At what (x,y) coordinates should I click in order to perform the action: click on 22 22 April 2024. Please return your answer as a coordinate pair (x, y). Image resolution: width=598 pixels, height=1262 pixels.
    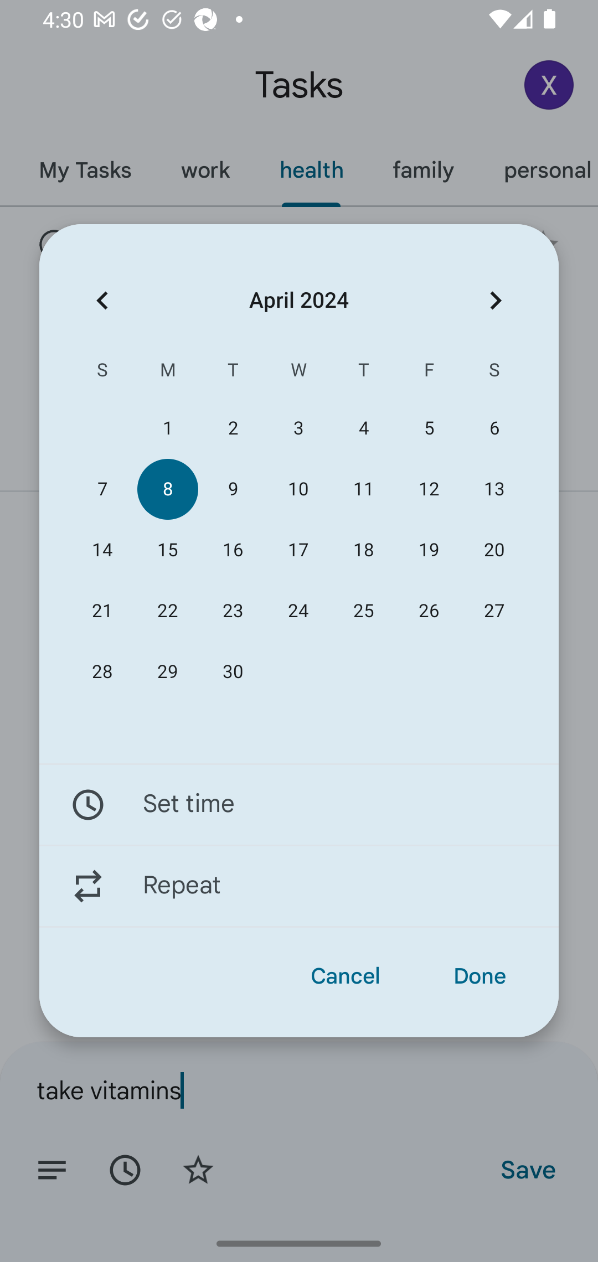
    Looking at the image, I should click on (167, 611).